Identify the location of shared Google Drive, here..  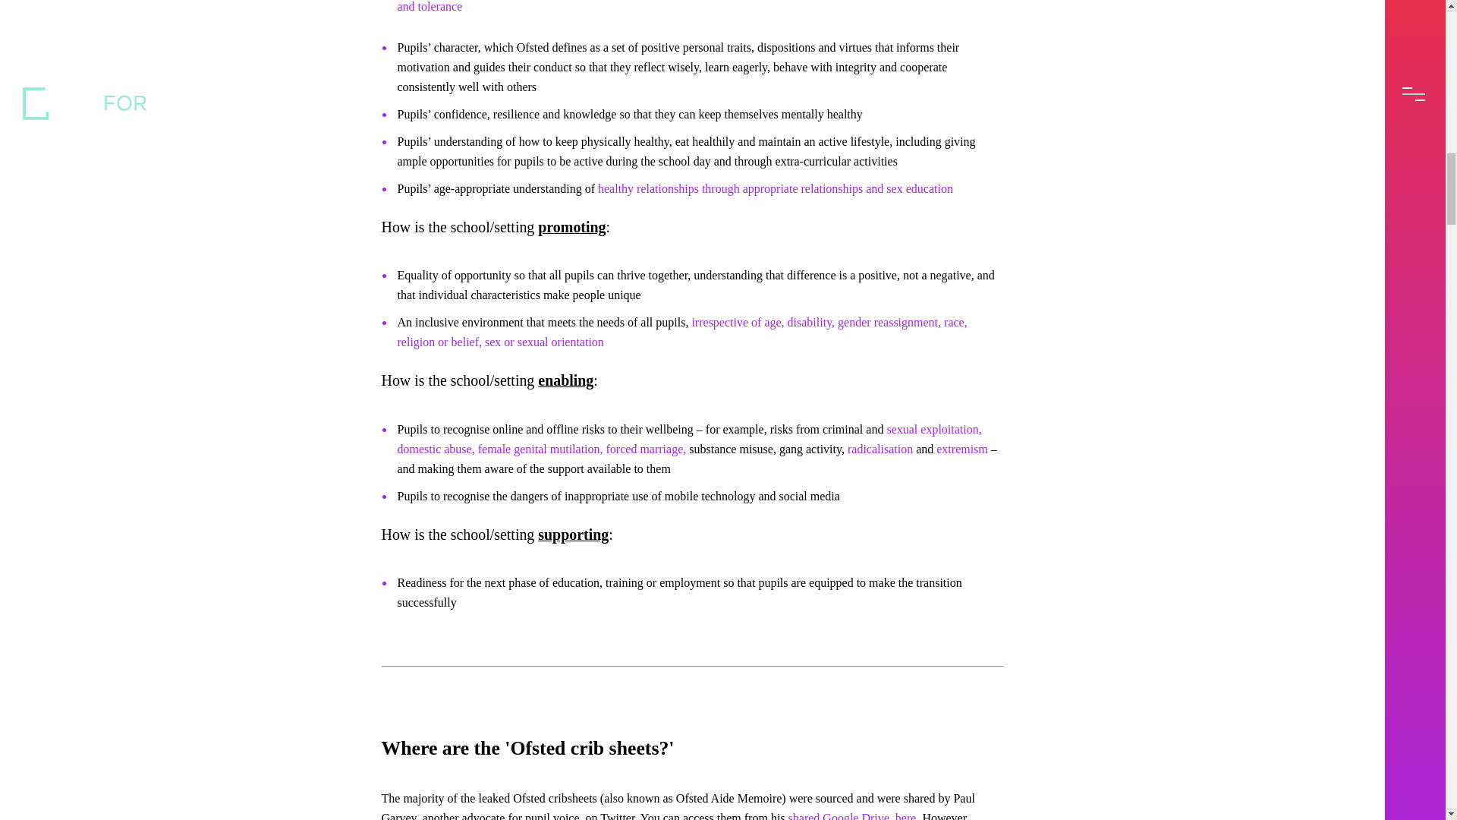
(853, 815).